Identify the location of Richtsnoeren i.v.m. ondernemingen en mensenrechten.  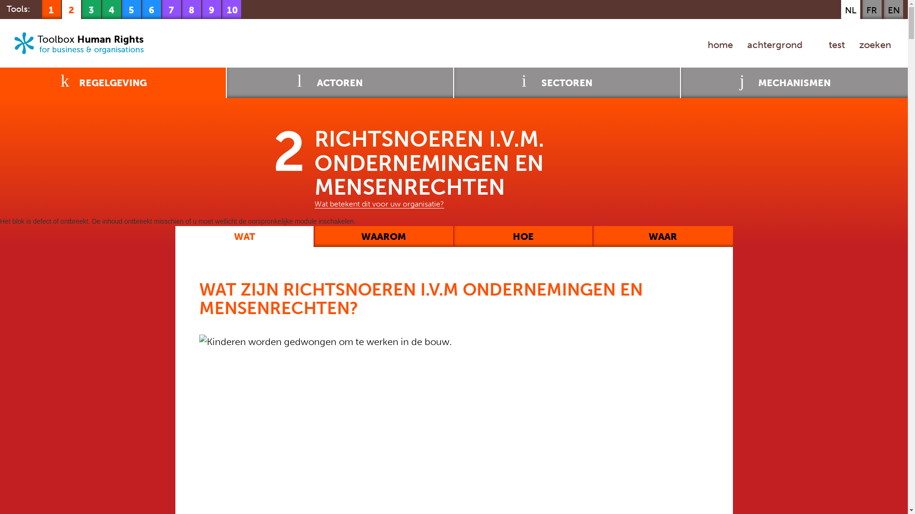
(71, 10).